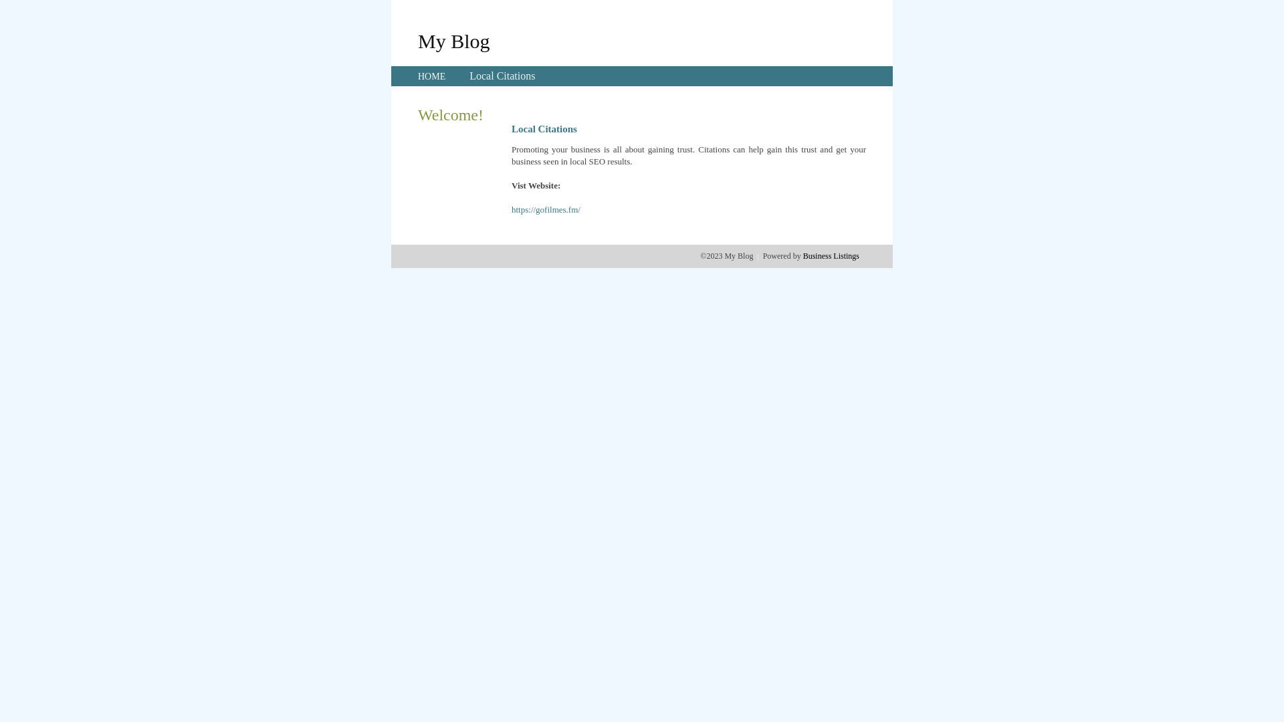  I want to click on My Blog, so click(454, 41).